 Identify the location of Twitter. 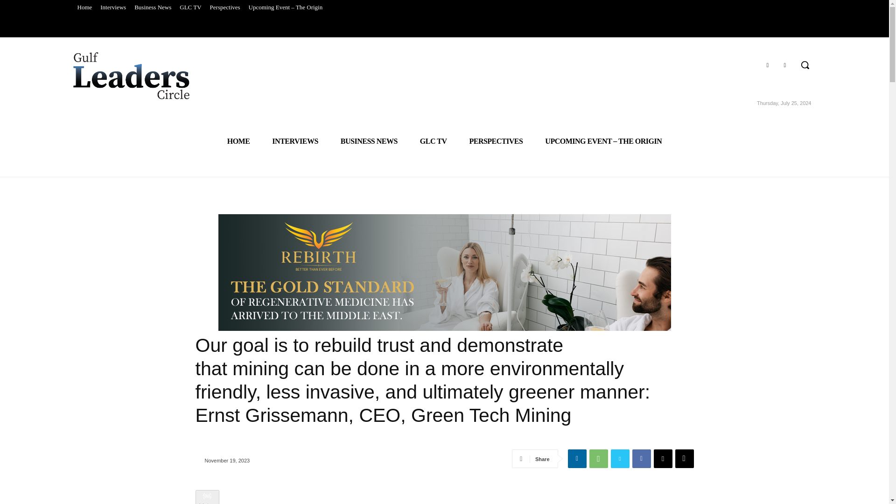
(619, 459).